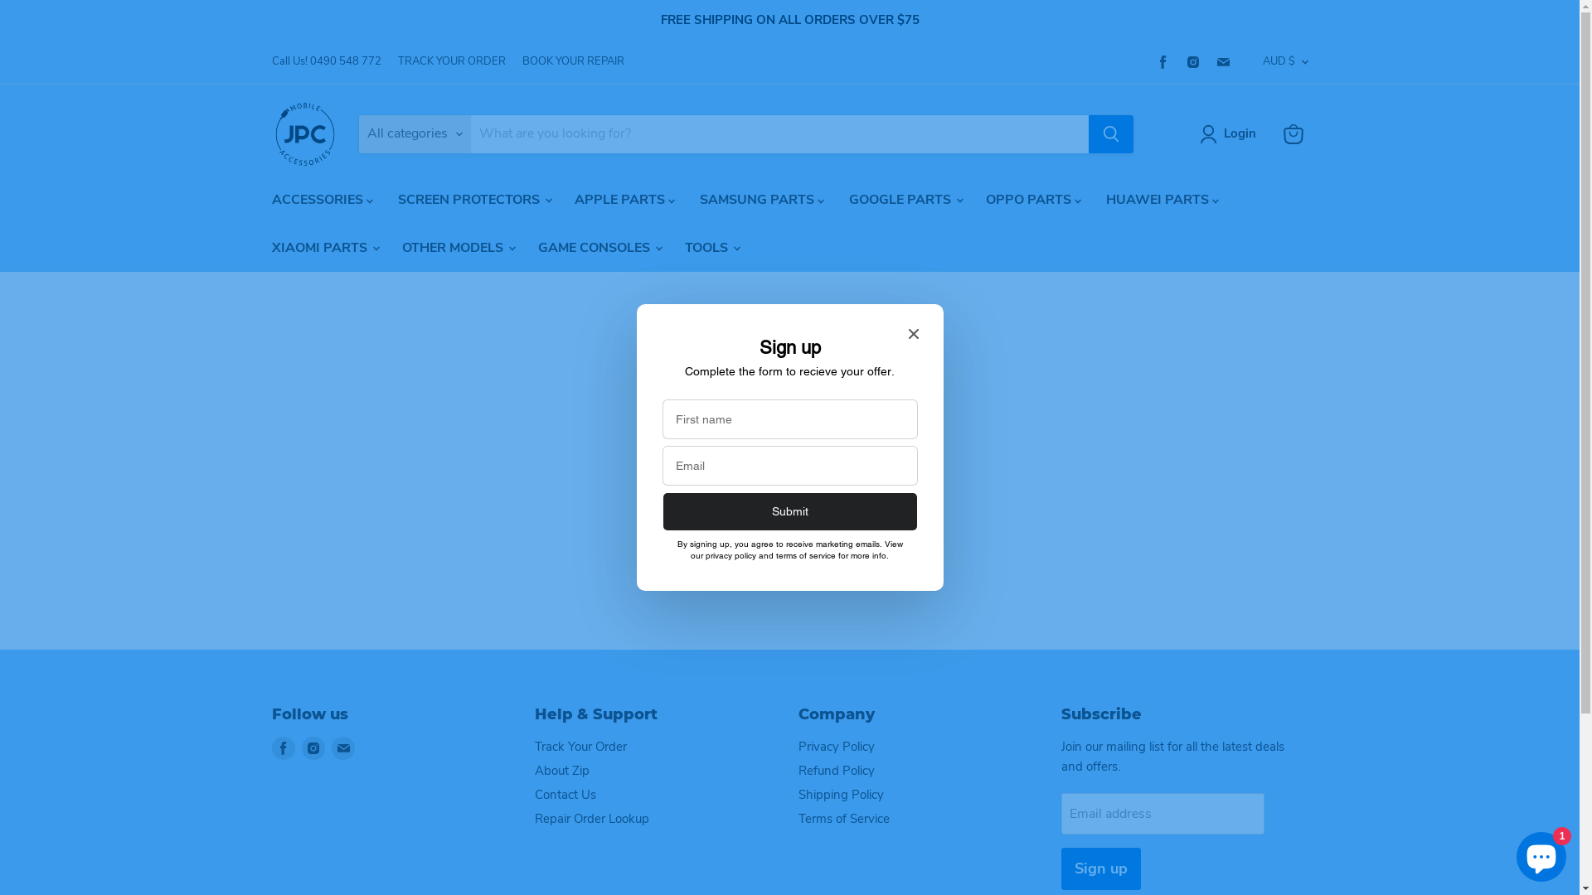 Image resolution: width=1592 pixels, height=895 pixels. Describe the element at coordinates (836, 771) in the screenshot. I see `Refund Policy` at that location.